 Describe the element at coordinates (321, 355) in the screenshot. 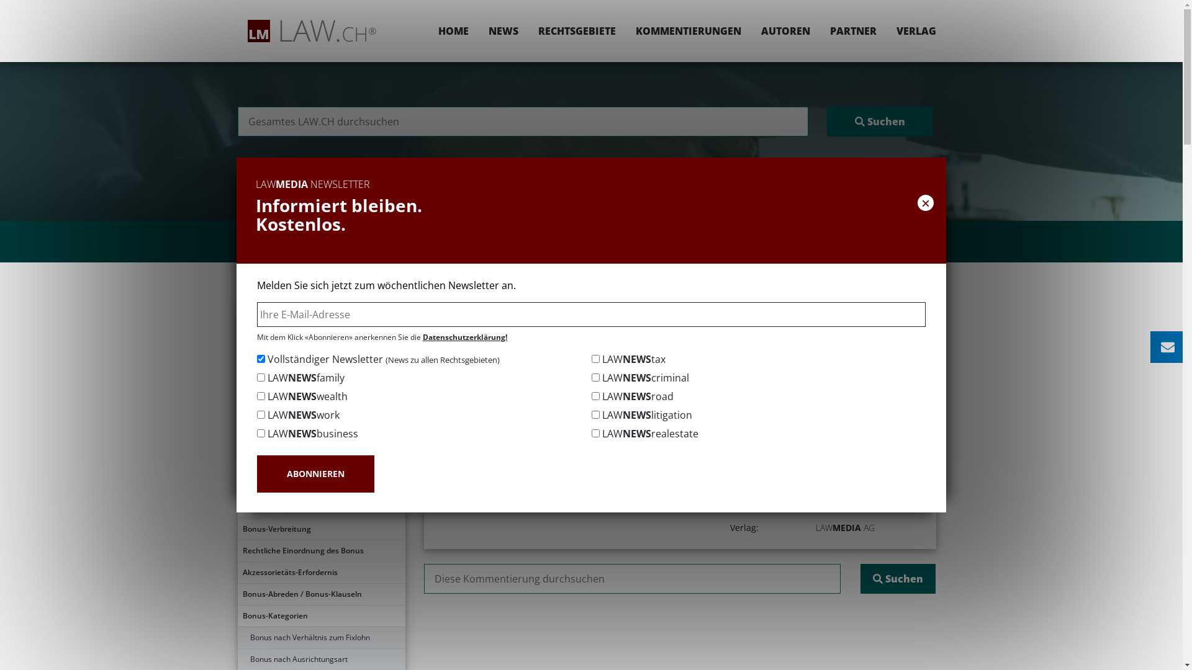

I see `Bonus-Begriff` at that location.